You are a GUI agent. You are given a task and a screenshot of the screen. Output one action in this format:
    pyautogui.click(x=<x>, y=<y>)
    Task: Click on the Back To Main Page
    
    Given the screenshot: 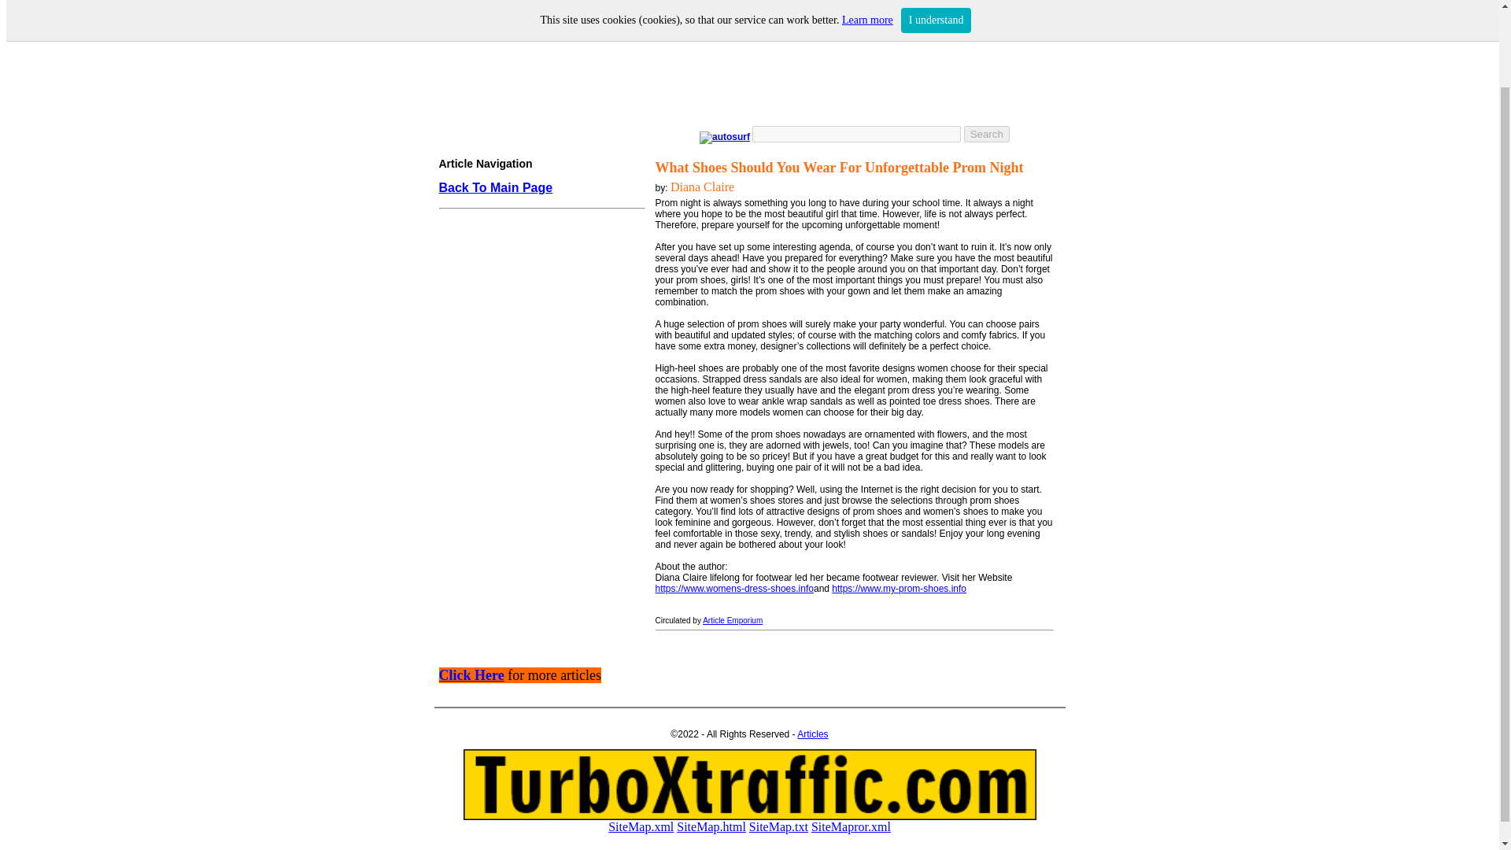 What is the action you would take?
    pyautogui.click(x=496, y=188)
    